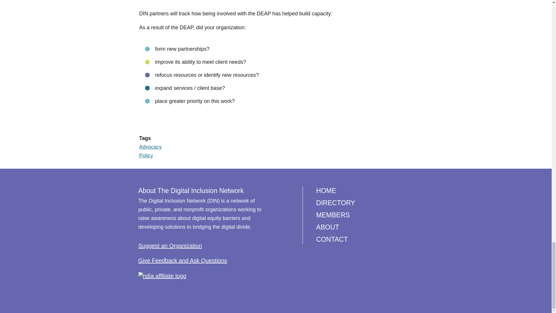  I want to click on CONTACT, so click(332, 239).